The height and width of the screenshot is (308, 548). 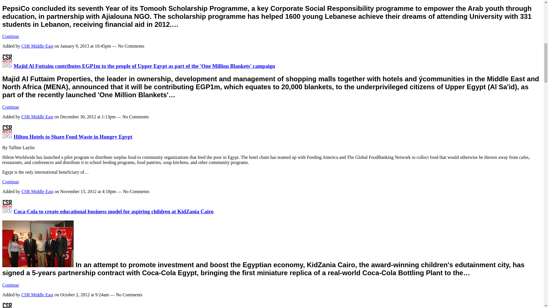 What do you see at coordinates (7, 66) in the screenshot?
I see `CSR Middle East` at bounding box center [7, 66].